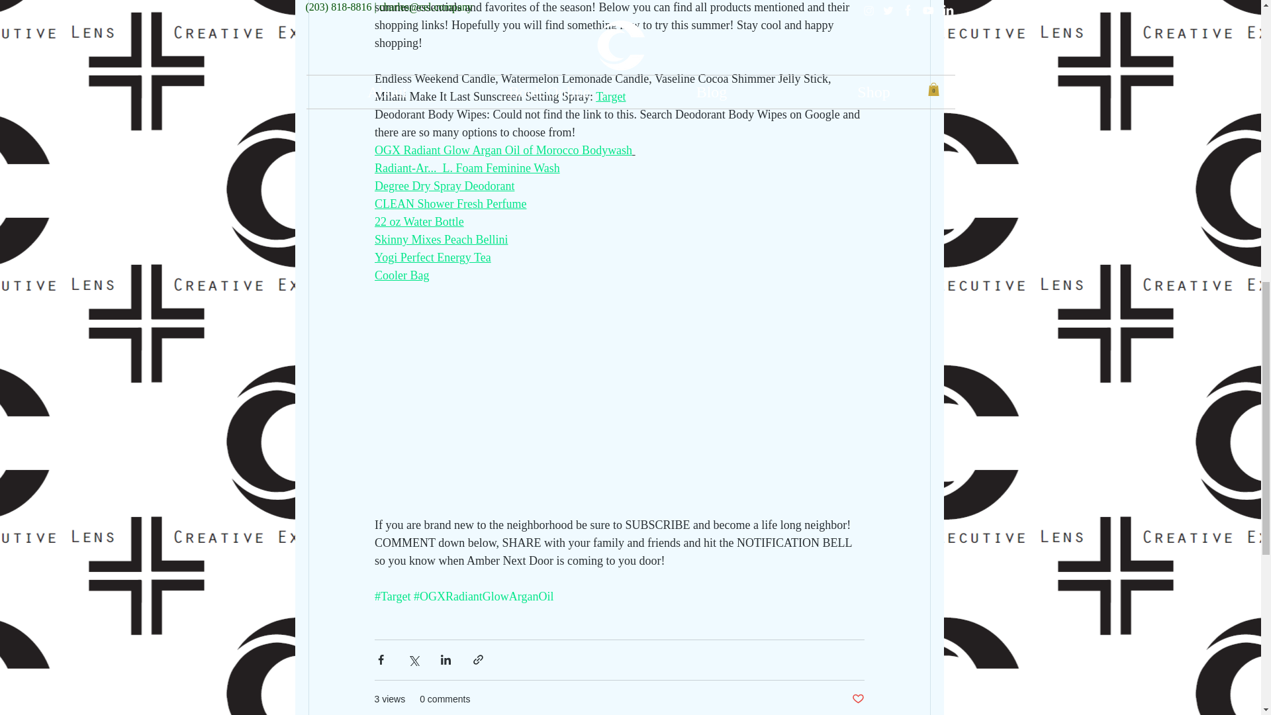 Image resolution: width=1271 pixels, height=715 pixels. I want to click on Radiant-Ar...  L. Foam Feminine Wash, so click(467, 168).